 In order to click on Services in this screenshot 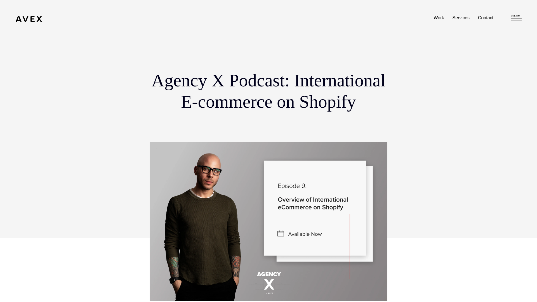, I will do `click(461, 18)`.